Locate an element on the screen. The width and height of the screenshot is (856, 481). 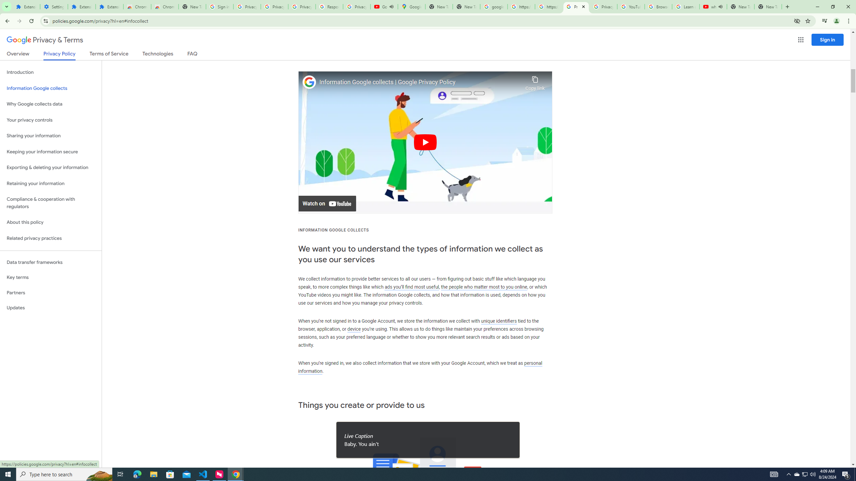
the people who matter most to you online is located at coordinates (484, 287).